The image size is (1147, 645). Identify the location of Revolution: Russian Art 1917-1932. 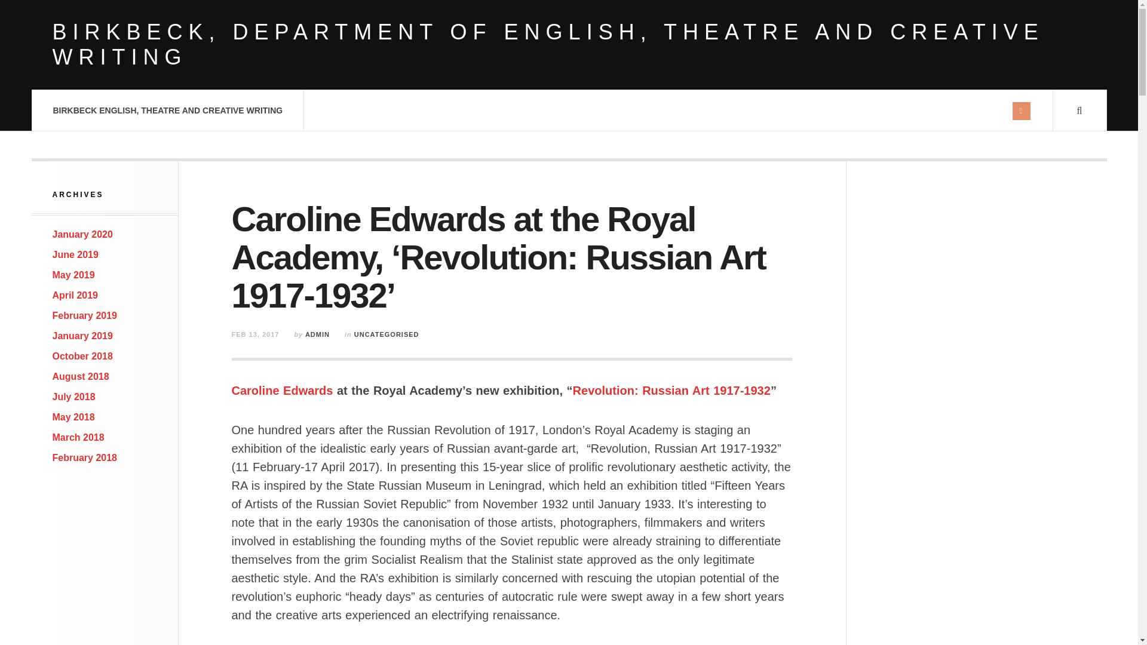
(671, 391).